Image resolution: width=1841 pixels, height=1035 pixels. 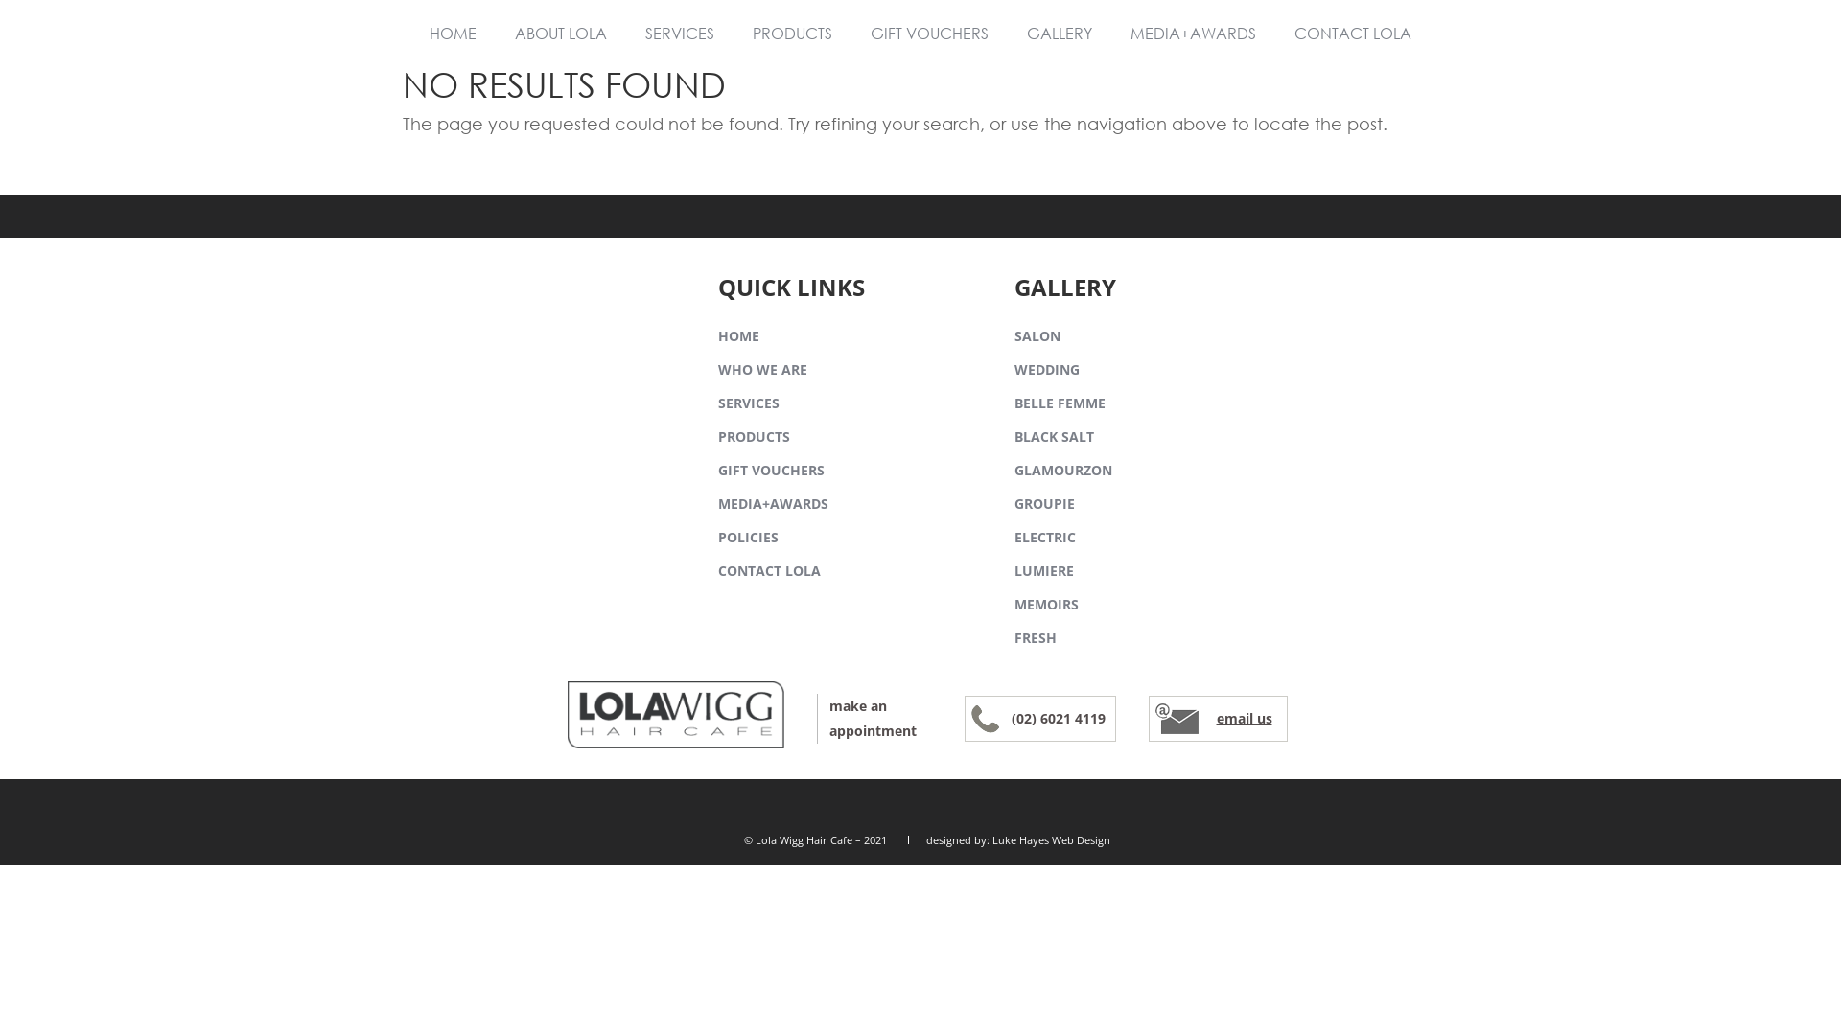 What do you see at coordinates (561, 34) in the screenshot?
I see `ABOUT LOLA` at bounding box center [561, 34].